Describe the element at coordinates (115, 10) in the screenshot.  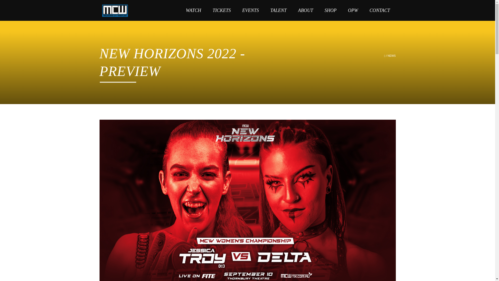
I see `Home` at that location.